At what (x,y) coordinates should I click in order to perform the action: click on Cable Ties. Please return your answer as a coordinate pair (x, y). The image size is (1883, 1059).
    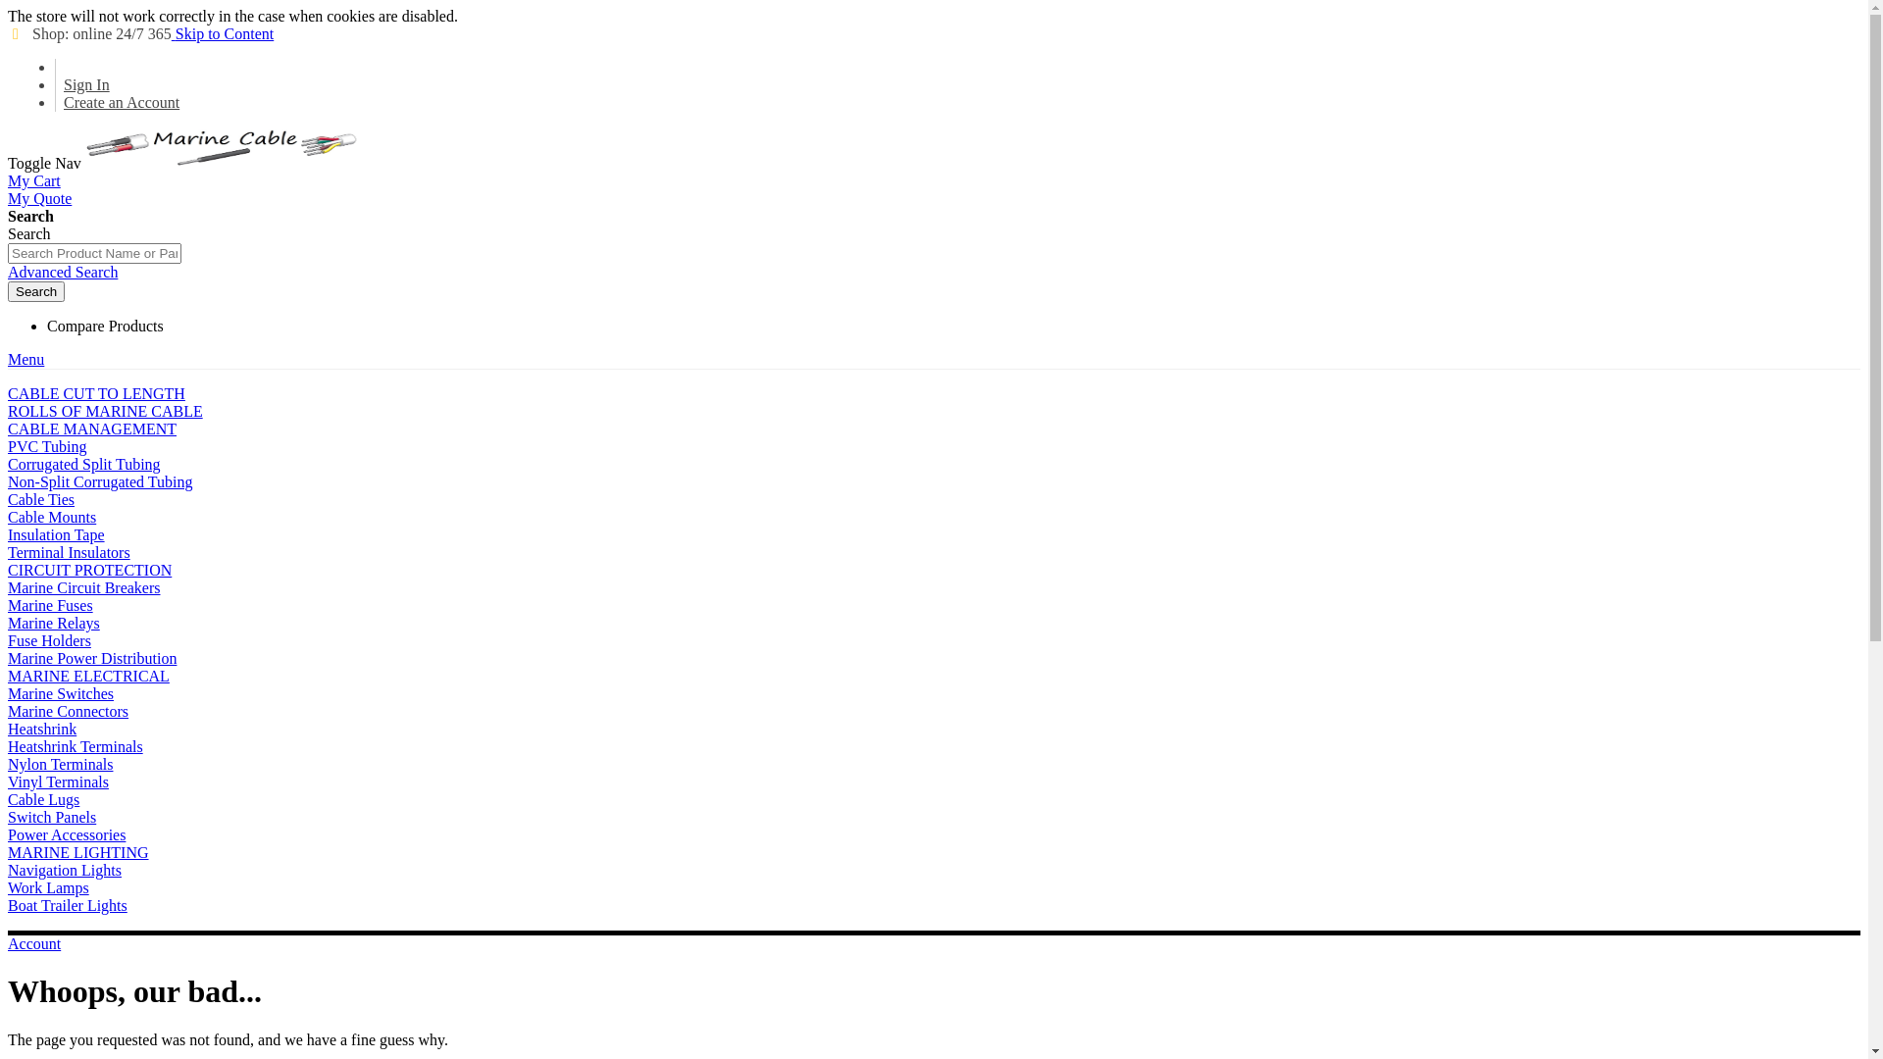
    Looking at the image, I should click on (41, 500).